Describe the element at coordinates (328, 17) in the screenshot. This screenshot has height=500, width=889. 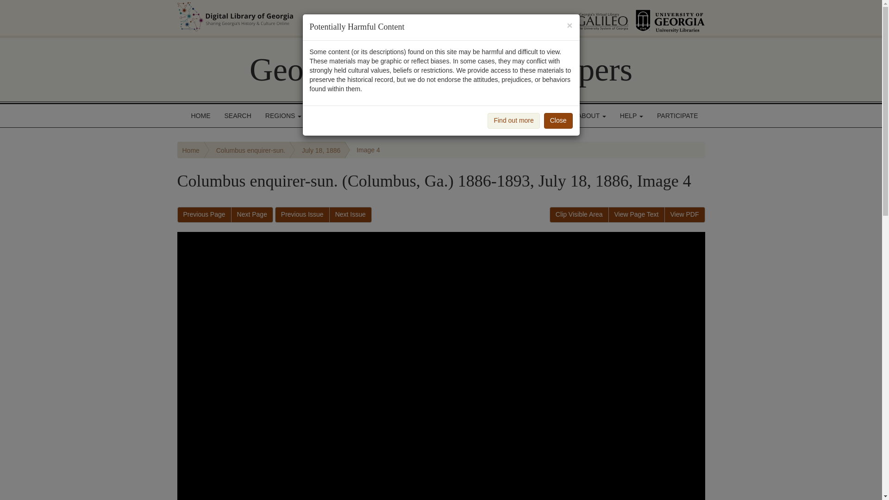
I see `DLG Homepage Link` at that location.